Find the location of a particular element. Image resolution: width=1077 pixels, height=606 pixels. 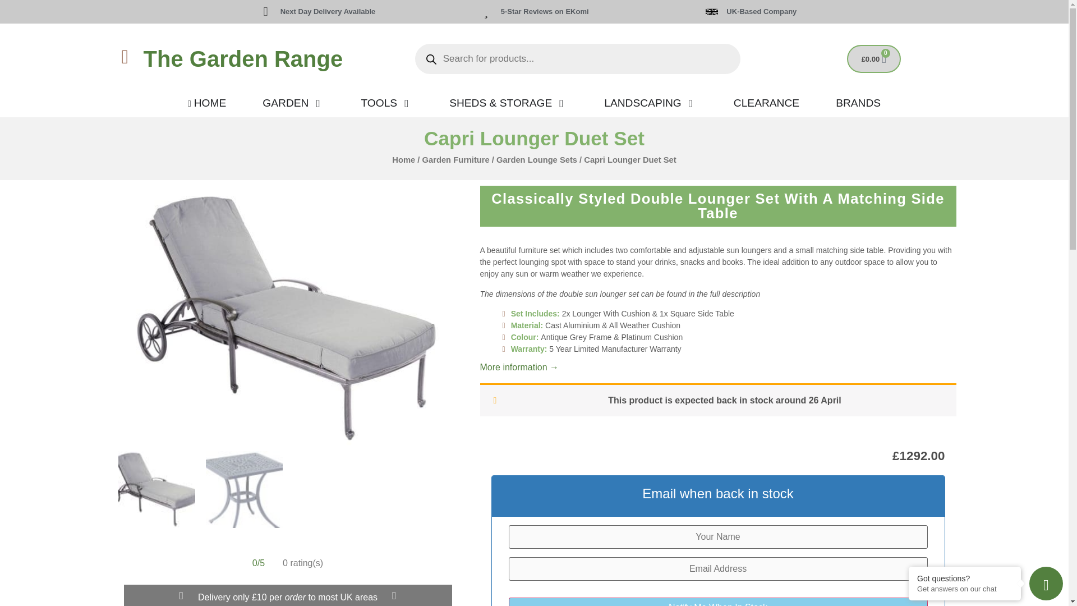

Got questions? is located at coordinates (965, 578).